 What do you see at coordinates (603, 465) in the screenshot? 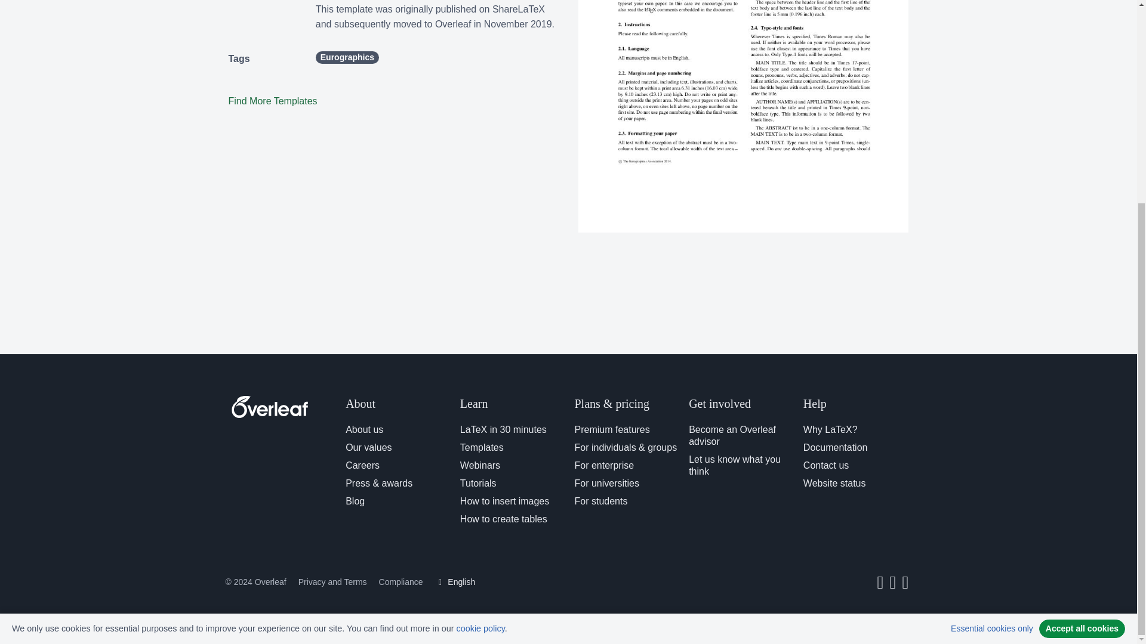
I see `For enterprise` at bounding box center [603, 465].